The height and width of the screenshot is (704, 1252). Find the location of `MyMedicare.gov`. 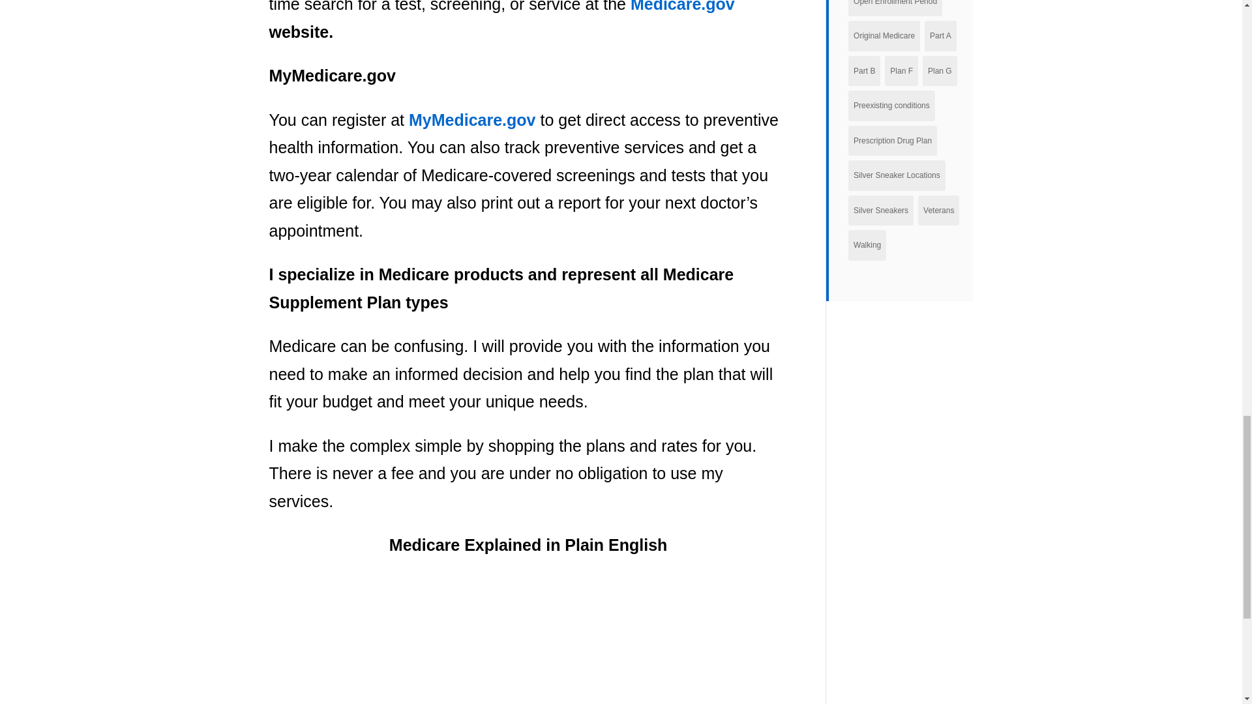

MyMedicare.gov is located at coordinates (472, 119).